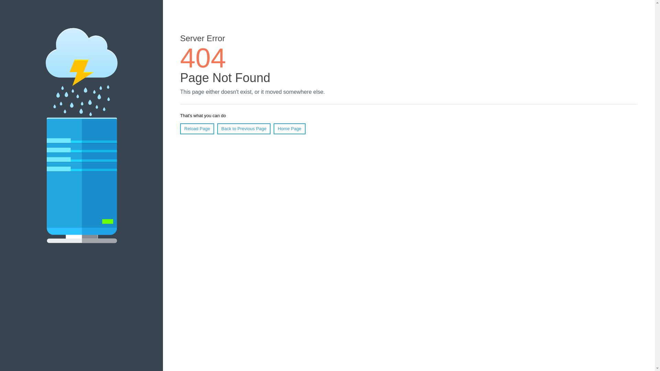  What do you see at coordinates (244, 129) in the screenshot?
I see `Back to Previous Page` at bounding box center [244, 129].